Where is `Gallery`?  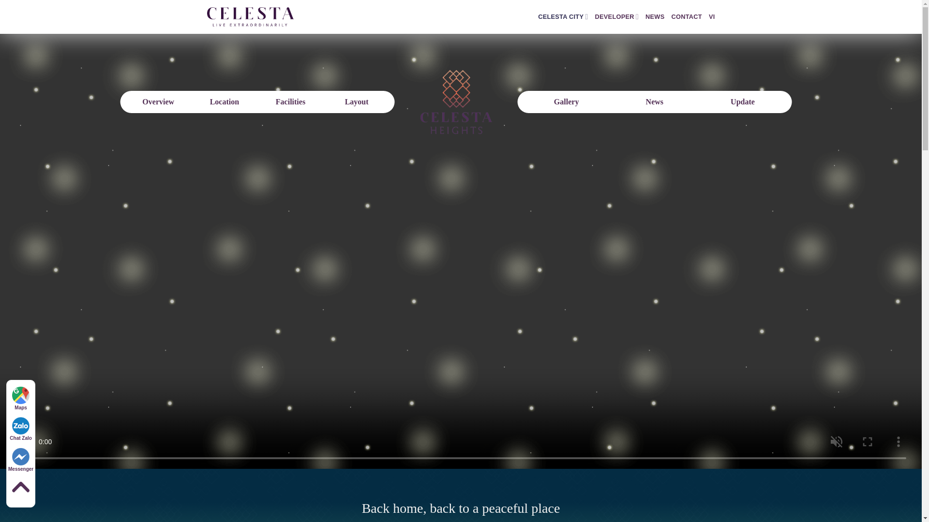 Gallery is located at coordinates (566, 101).